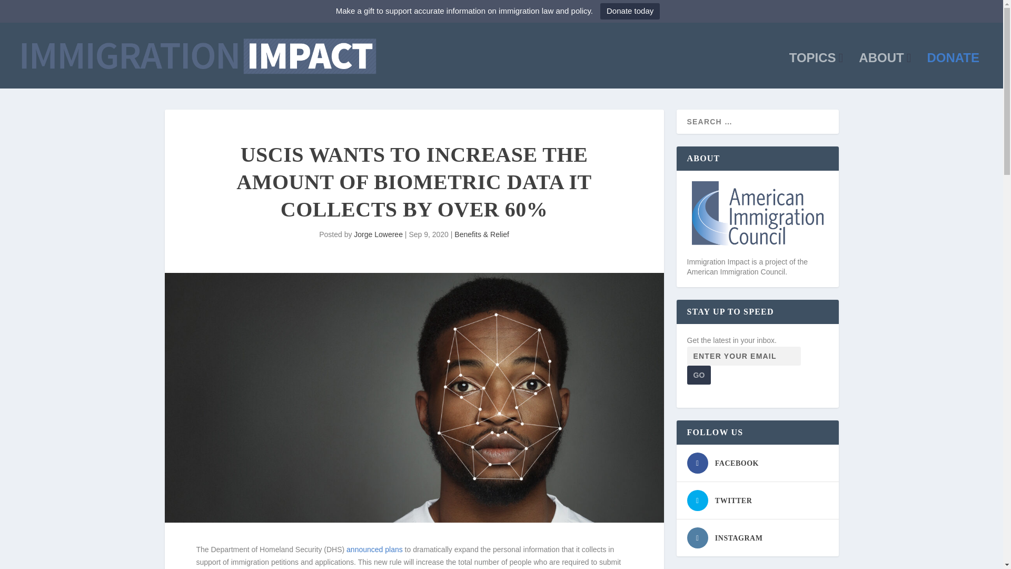 The width and height of the screenshot is (1011, 569). I want to click on Jorge Loweree, so click(378, 234).